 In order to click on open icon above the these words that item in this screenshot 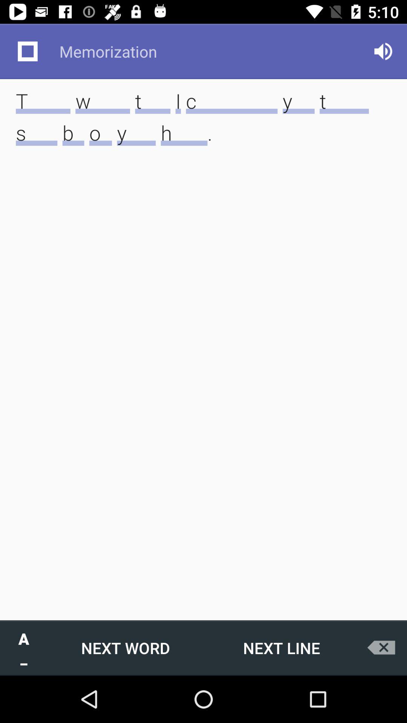, I will do `click(28, 51)`.